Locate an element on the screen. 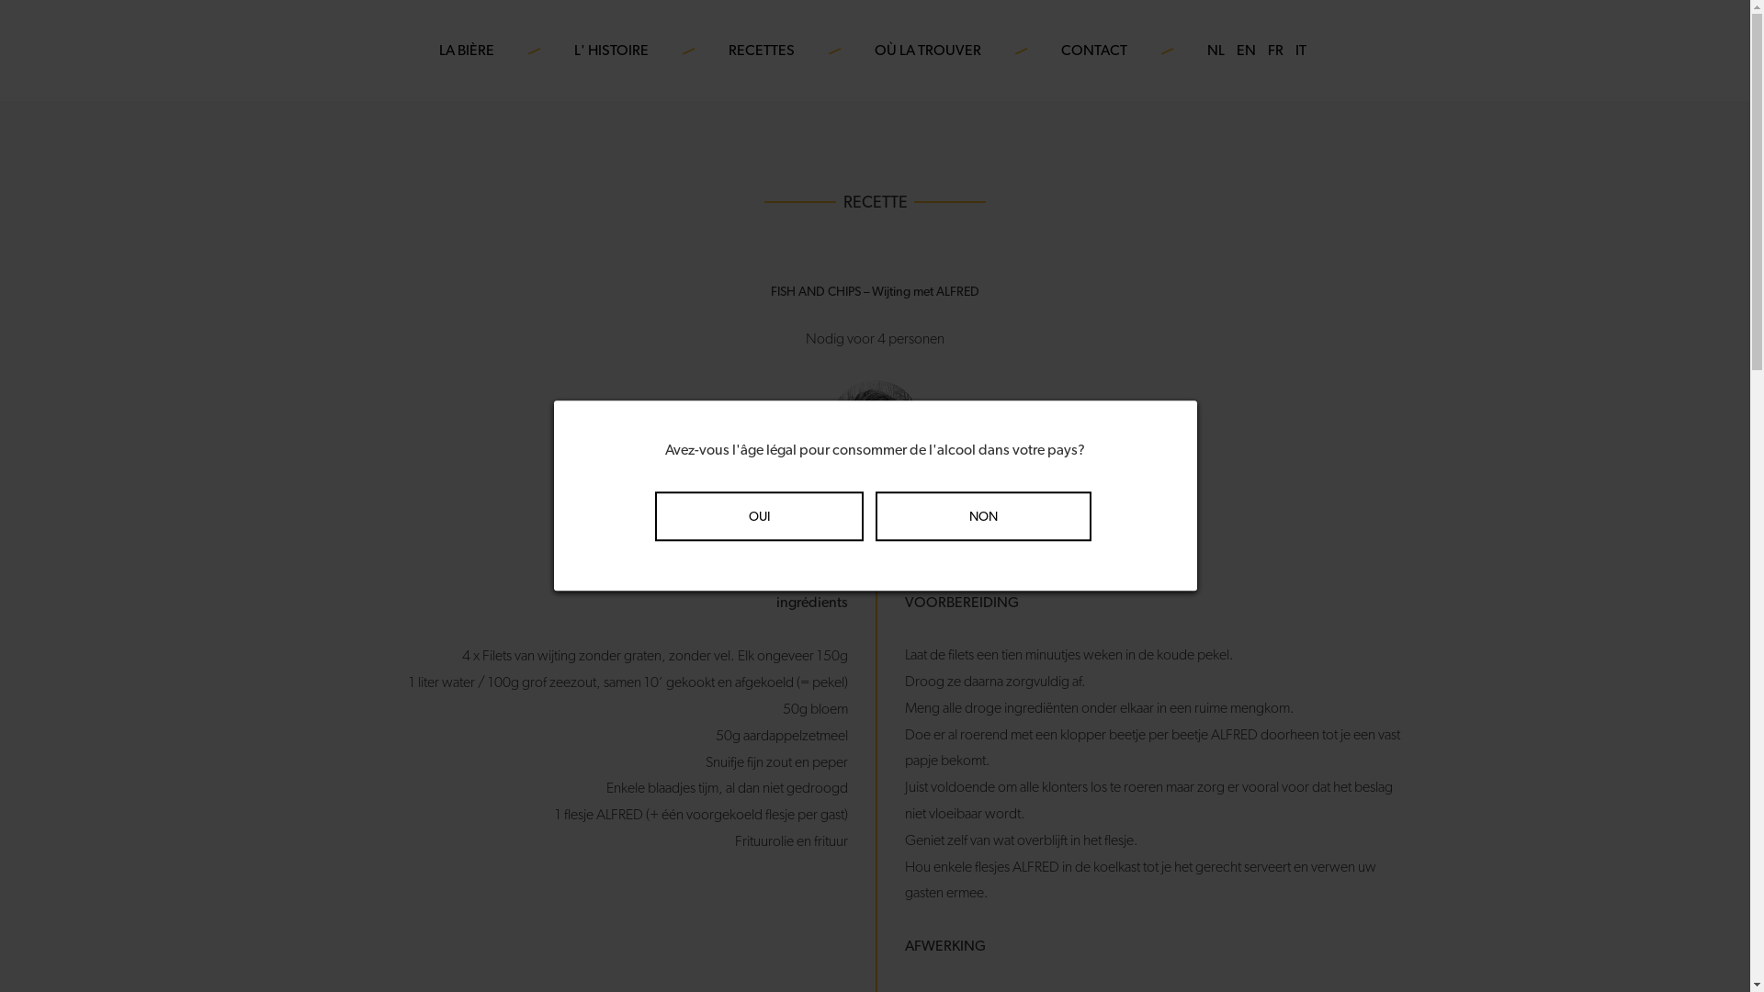  L' HISTOIRE is located at coordinates (612, 51).